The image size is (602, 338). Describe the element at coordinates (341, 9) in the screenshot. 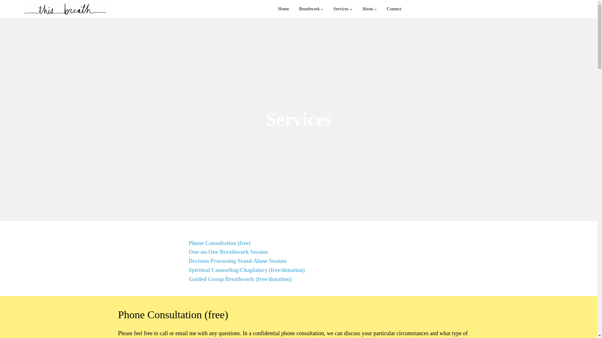

I see `Services` at that location.